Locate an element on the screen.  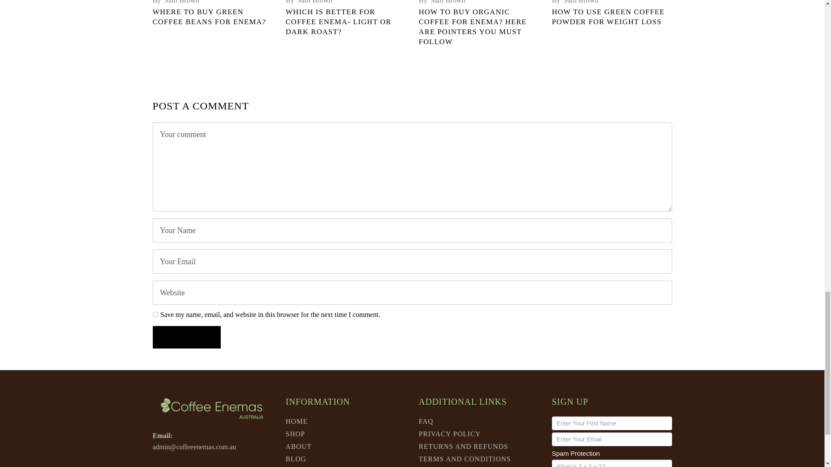
Which is Better for Coffee Enema- Light or Dark Roast? is located at coordinates (338, 22).